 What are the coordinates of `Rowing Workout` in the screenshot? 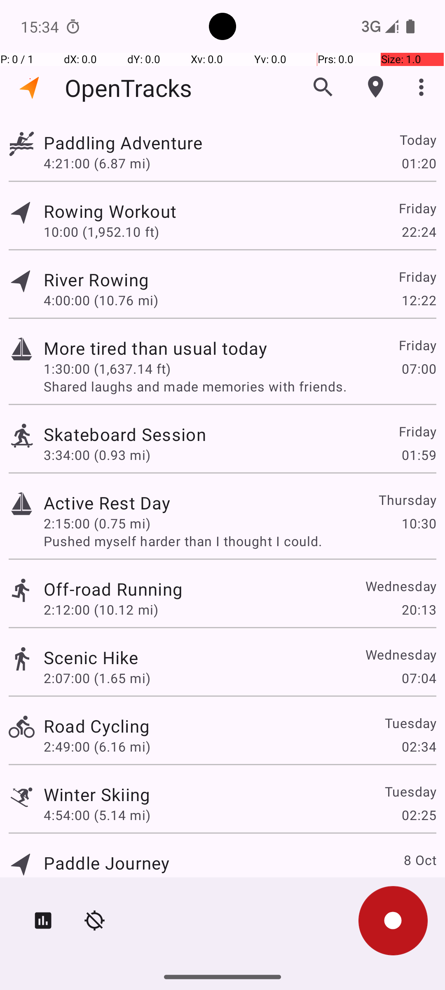 It's located at (110, 211).